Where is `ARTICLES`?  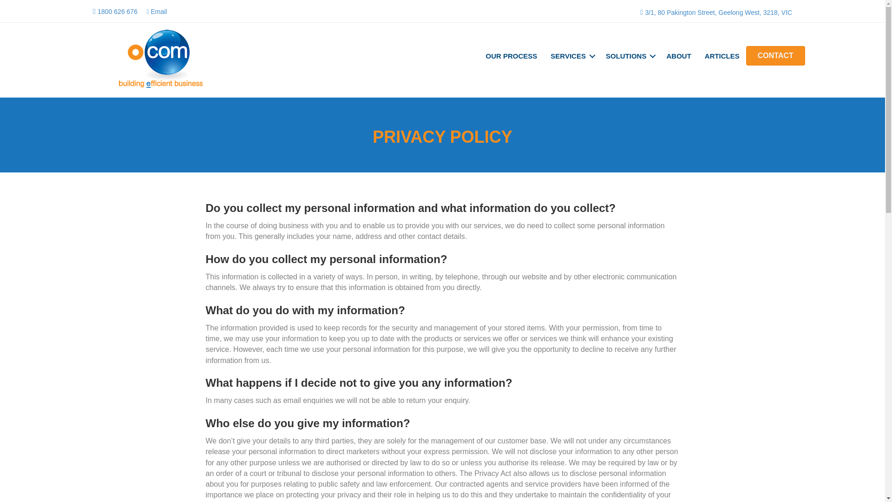 ARTICLES is located at coordinates (722, 56).